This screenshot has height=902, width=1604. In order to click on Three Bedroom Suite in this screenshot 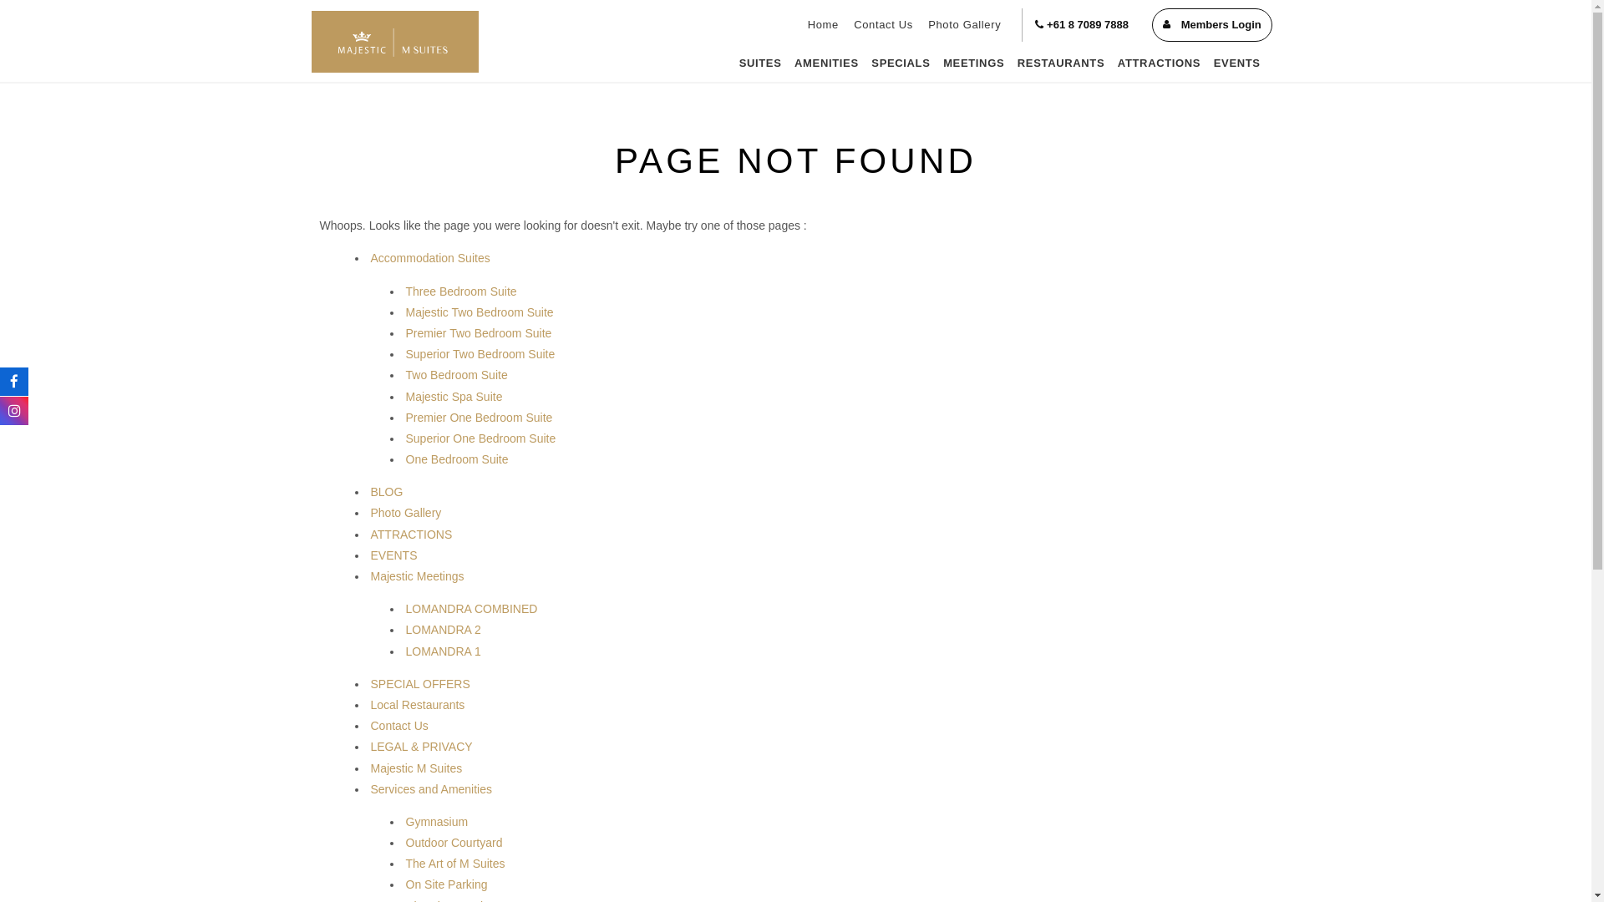, I will do `click(461, 291)`.